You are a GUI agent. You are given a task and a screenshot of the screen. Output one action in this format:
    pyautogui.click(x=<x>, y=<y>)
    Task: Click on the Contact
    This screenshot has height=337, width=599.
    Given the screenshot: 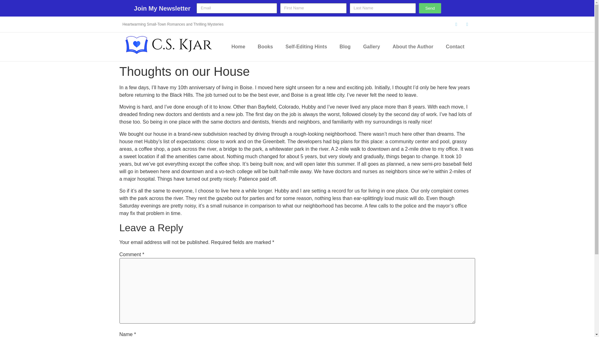 What is the action you would take?
    pyautogui.click(x=455, y=47)
    